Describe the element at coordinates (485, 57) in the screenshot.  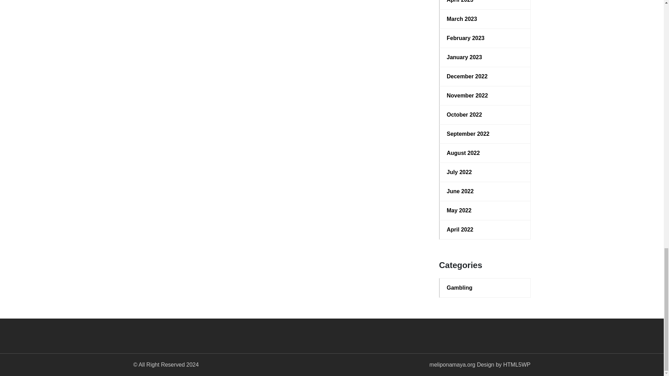
I see `January 2023` at that location.